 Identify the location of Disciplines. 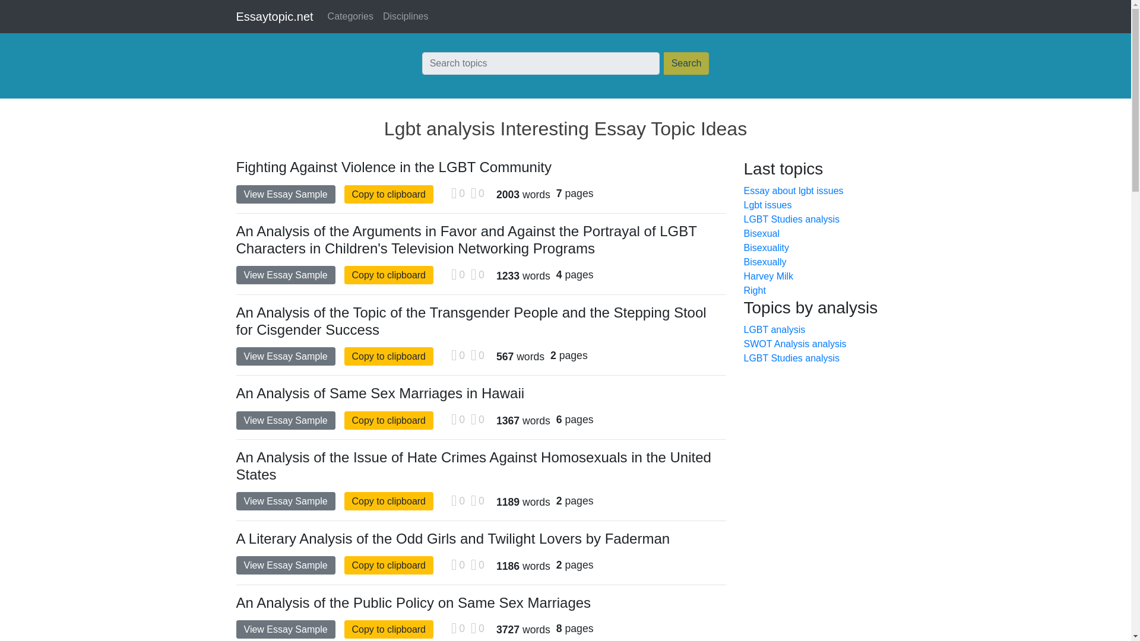
(406, 16).